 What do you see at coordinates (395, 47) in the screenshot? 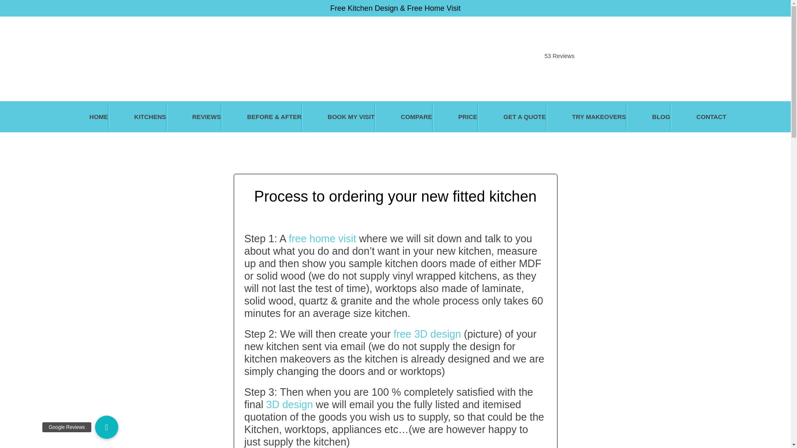
I see `Kitchenroom - Fitted Kitchens kitchenroom` at bounding box center [395, 47].